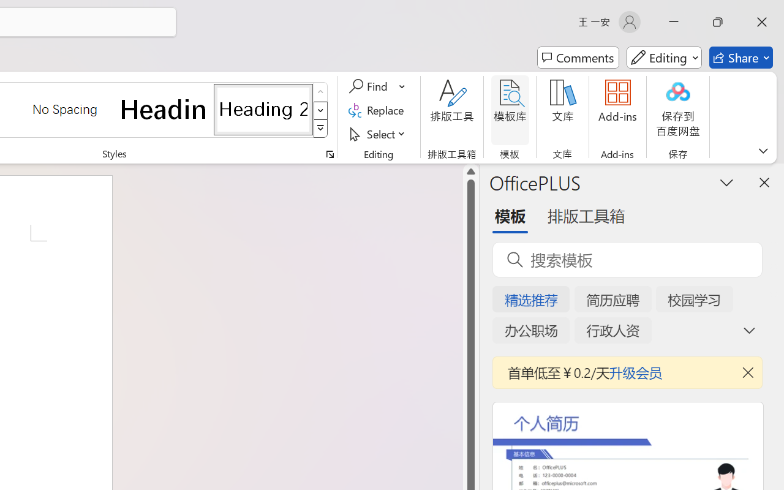  Describe the element at coordinates (164, 109) in the screenshot. I see `Heading 1` at that location.